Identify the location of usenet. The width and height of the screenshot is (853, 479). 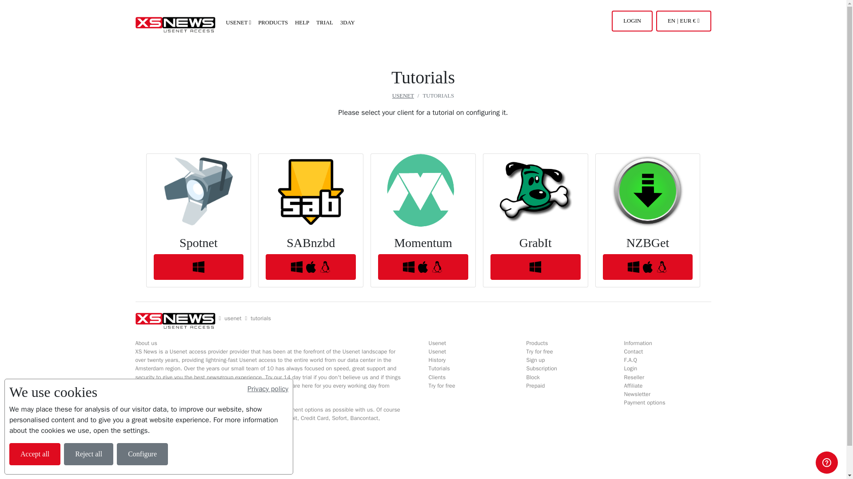
(233, 318).